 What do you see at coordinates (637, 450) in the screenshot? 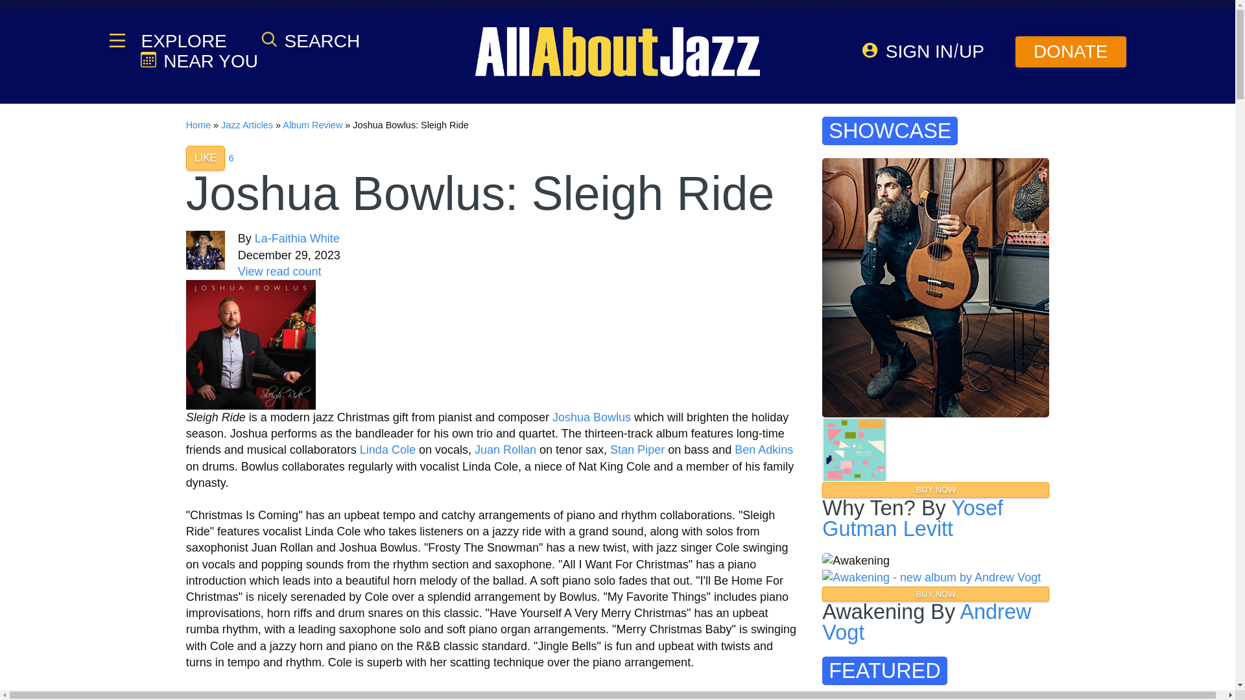
I see `Stan Piper` at bounding box center [637, 450].